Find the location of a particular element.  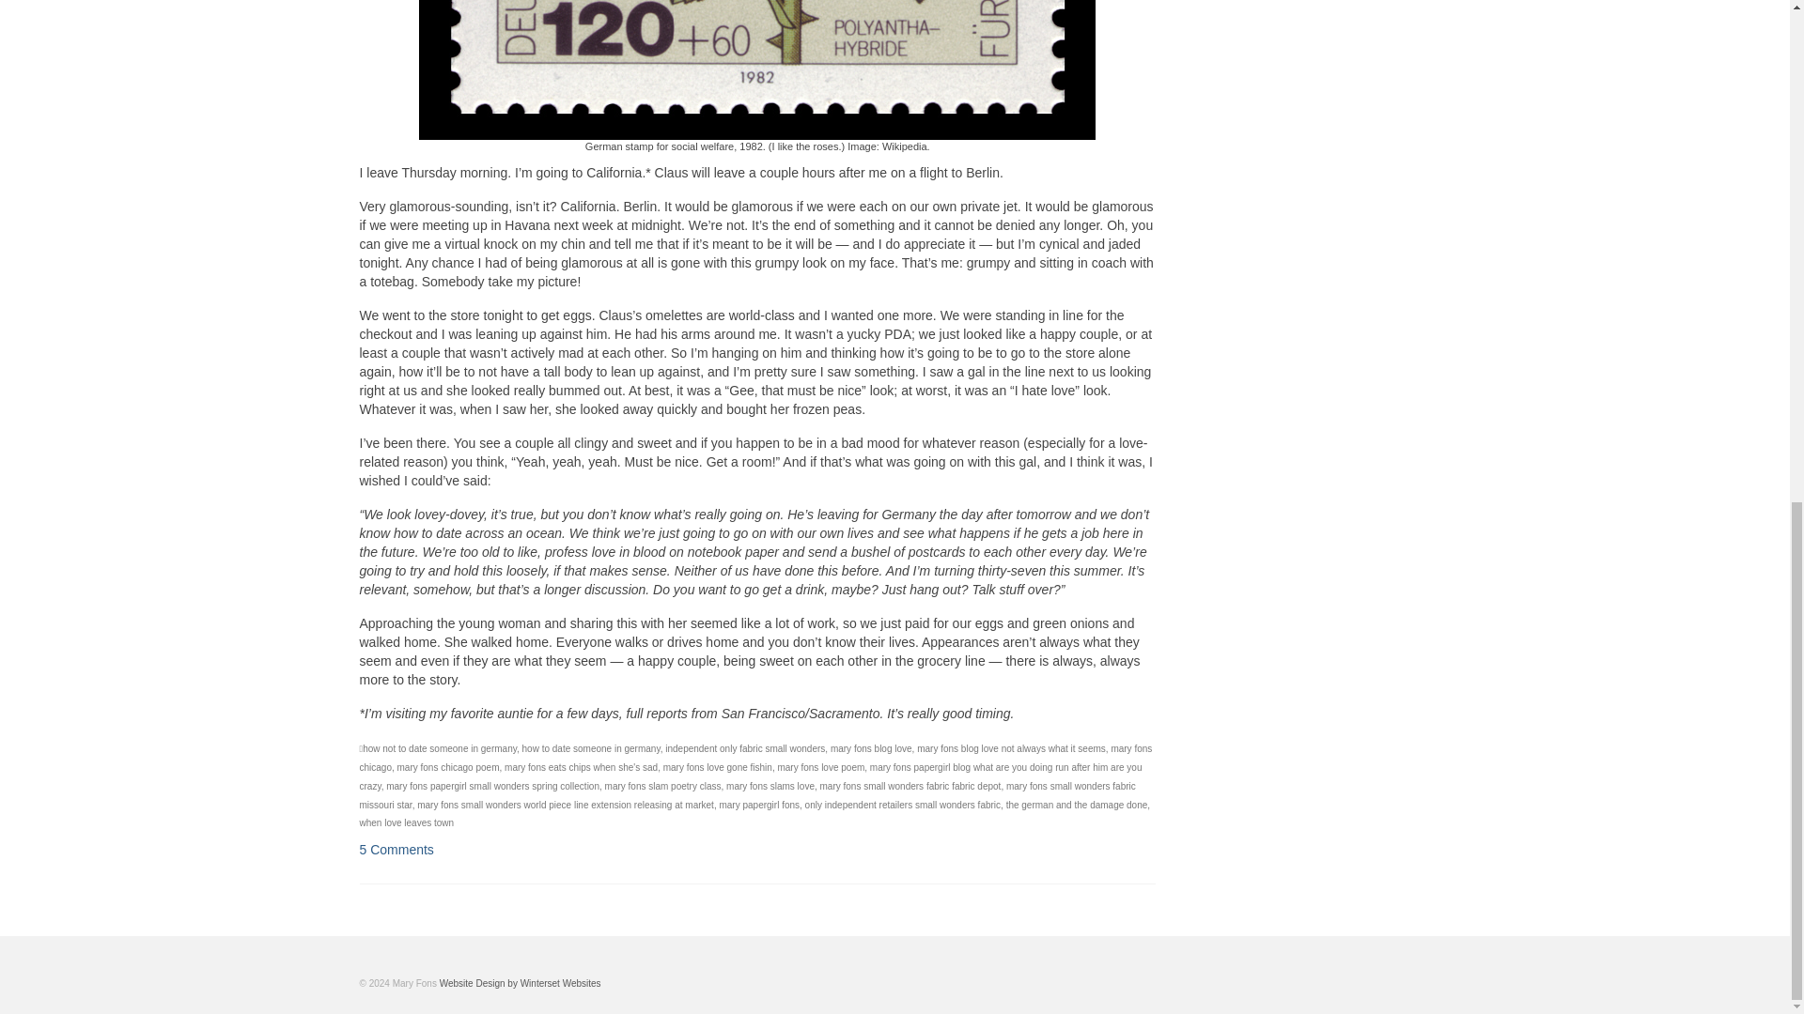

only independent retailers small wonders fabric is located at coordinates (902, 805).